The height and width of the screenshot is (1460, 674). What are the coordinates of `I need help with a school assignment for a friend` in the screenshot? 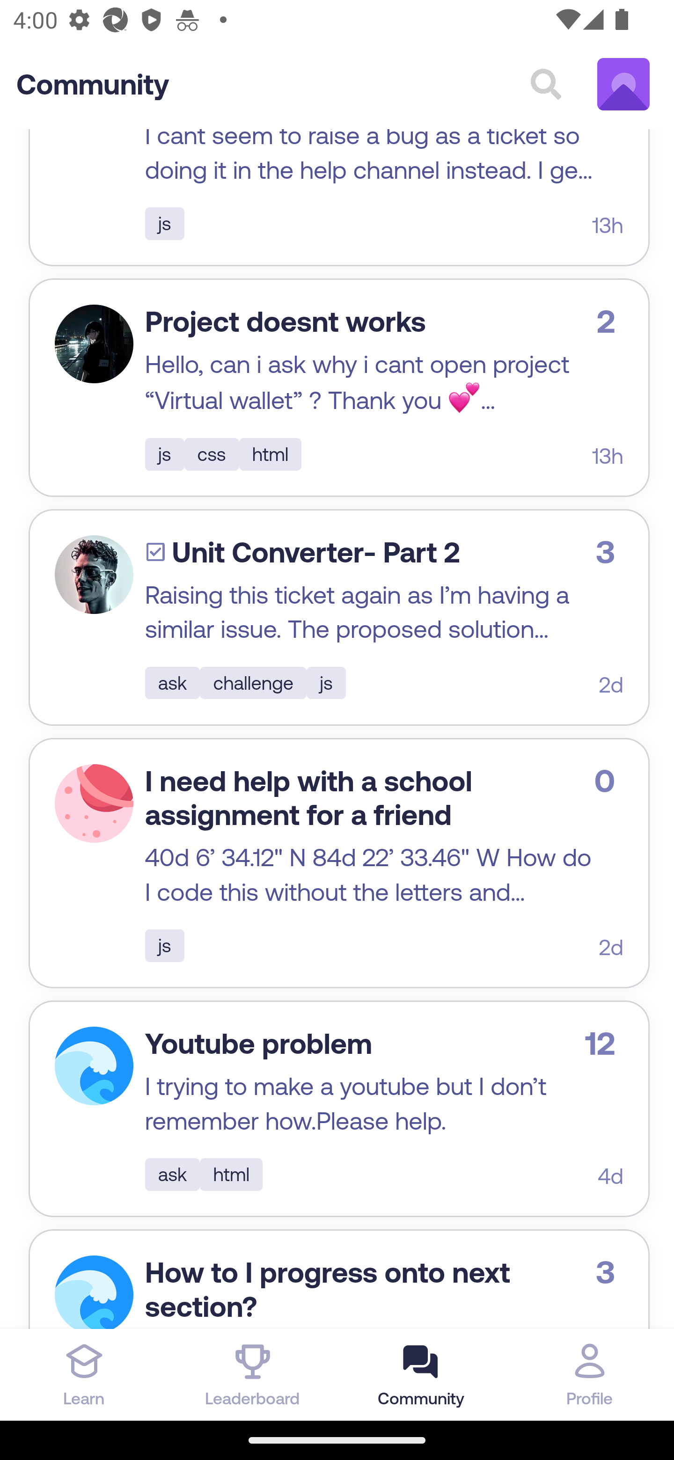 It's located at (308, 799).